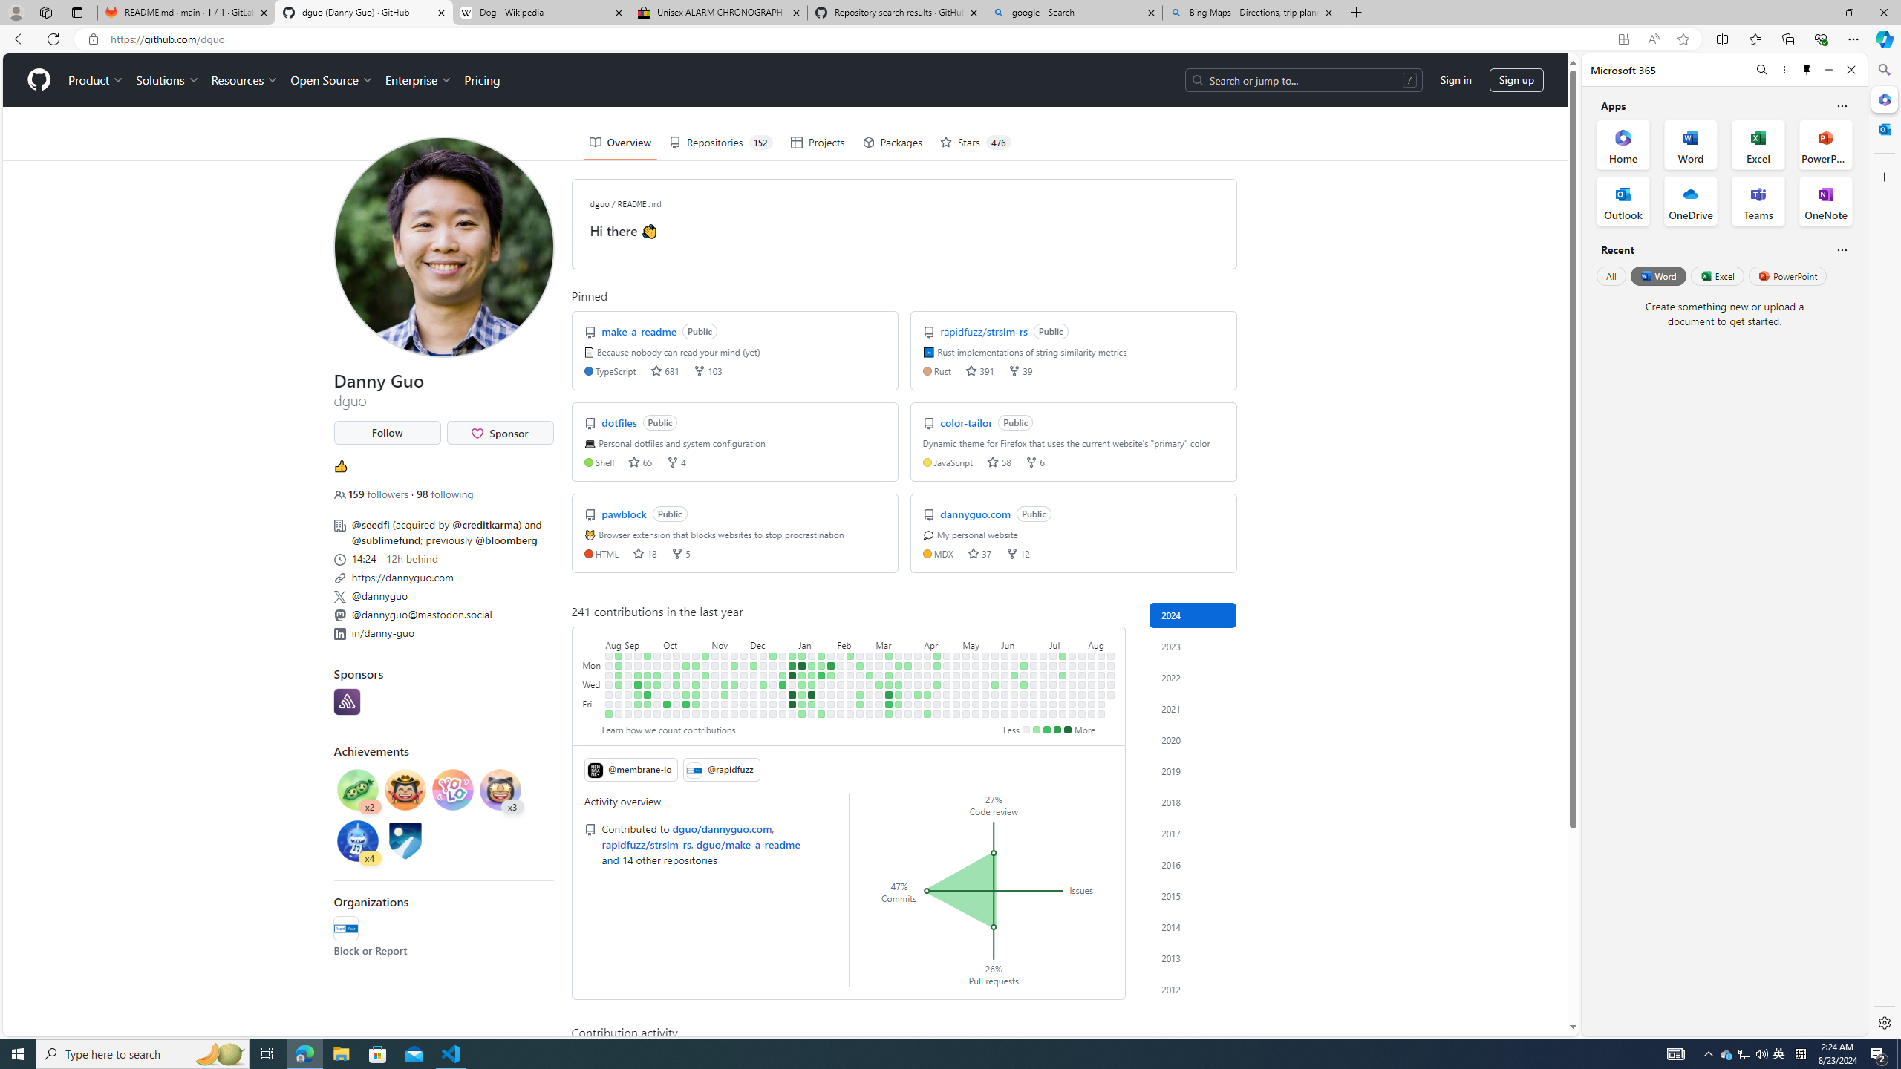 The image size is (1901, 1069). Describe the element at coordinates (1081, 656) in the screenshot. I see `No contributions on July 28th.` at that location.